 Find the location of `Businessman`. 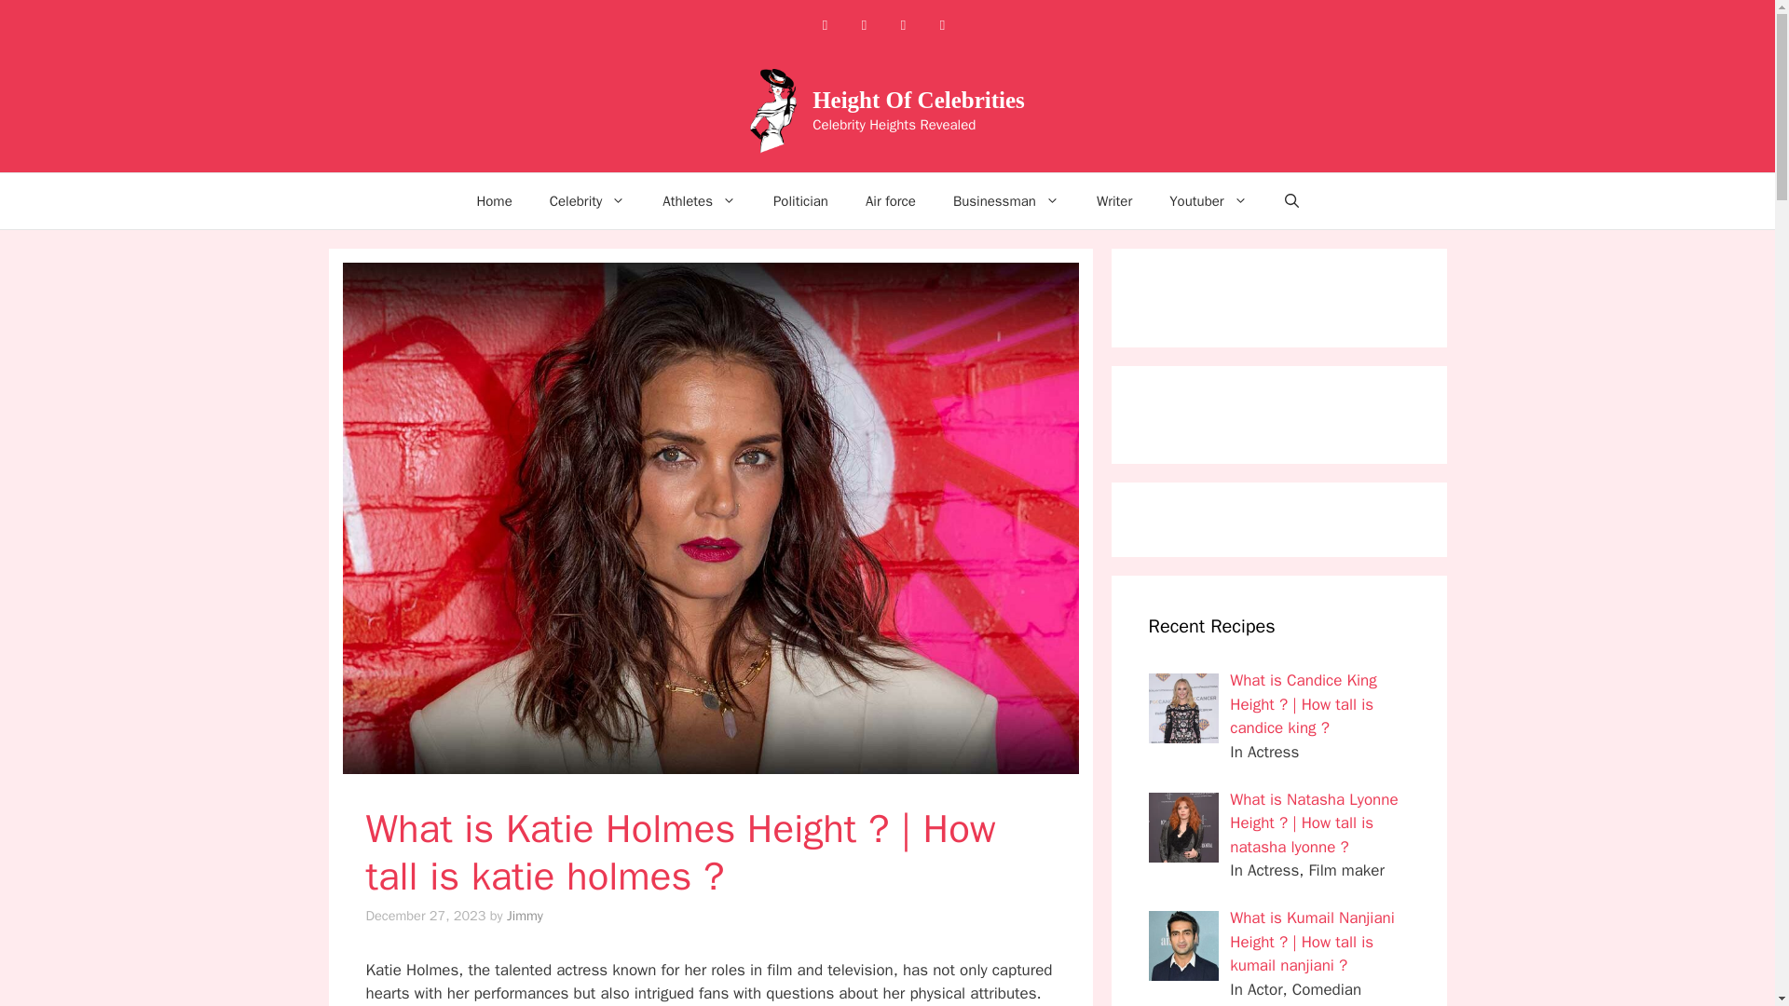

Businessman is located at coordinates (1006, 201).